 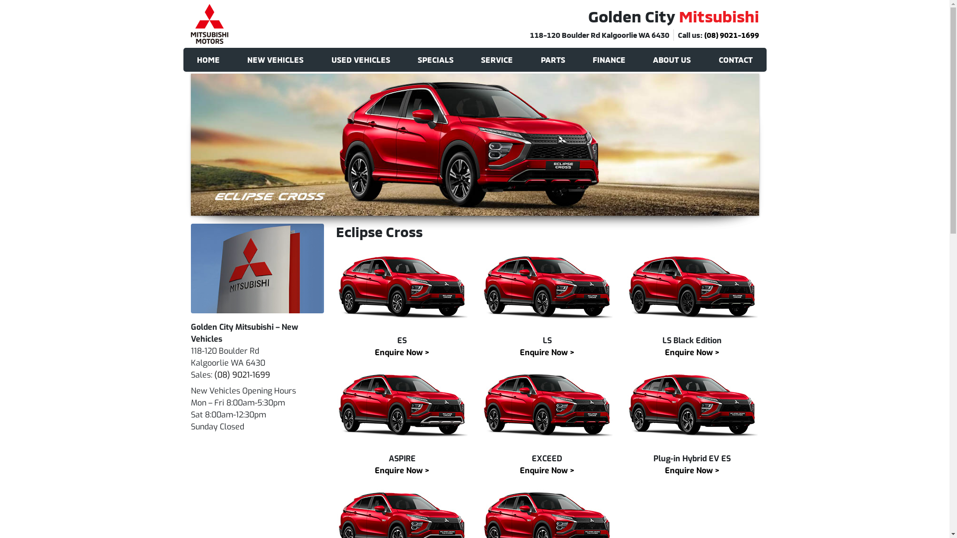 What do you see at coordinates (731, 35) in the screenshot?
I see `(08) 9021-1699` at bounding box center [731, 35].